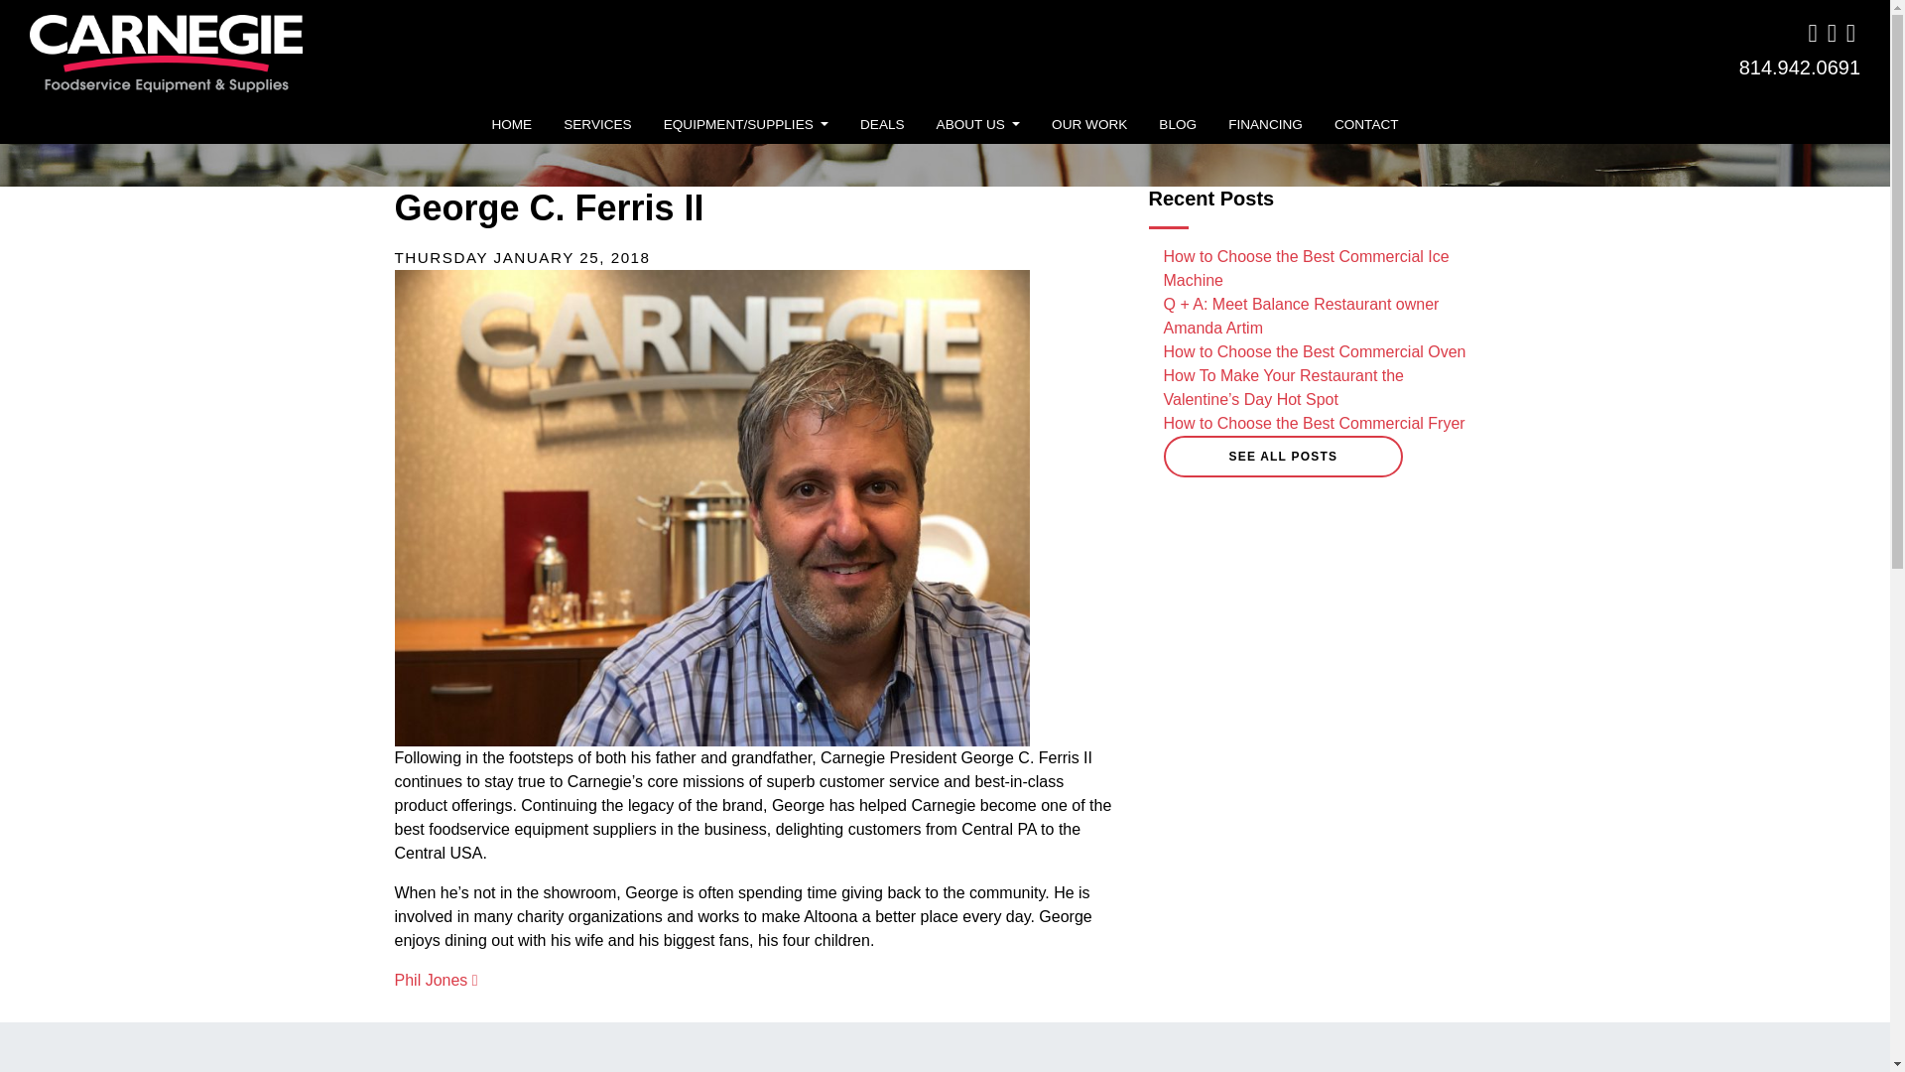 The image size is (1905, 1072). Describe the element at coordinates (1305, 268) in the screenshot. I see `How to Choose the Best Commercial Ice Machine` at that location.